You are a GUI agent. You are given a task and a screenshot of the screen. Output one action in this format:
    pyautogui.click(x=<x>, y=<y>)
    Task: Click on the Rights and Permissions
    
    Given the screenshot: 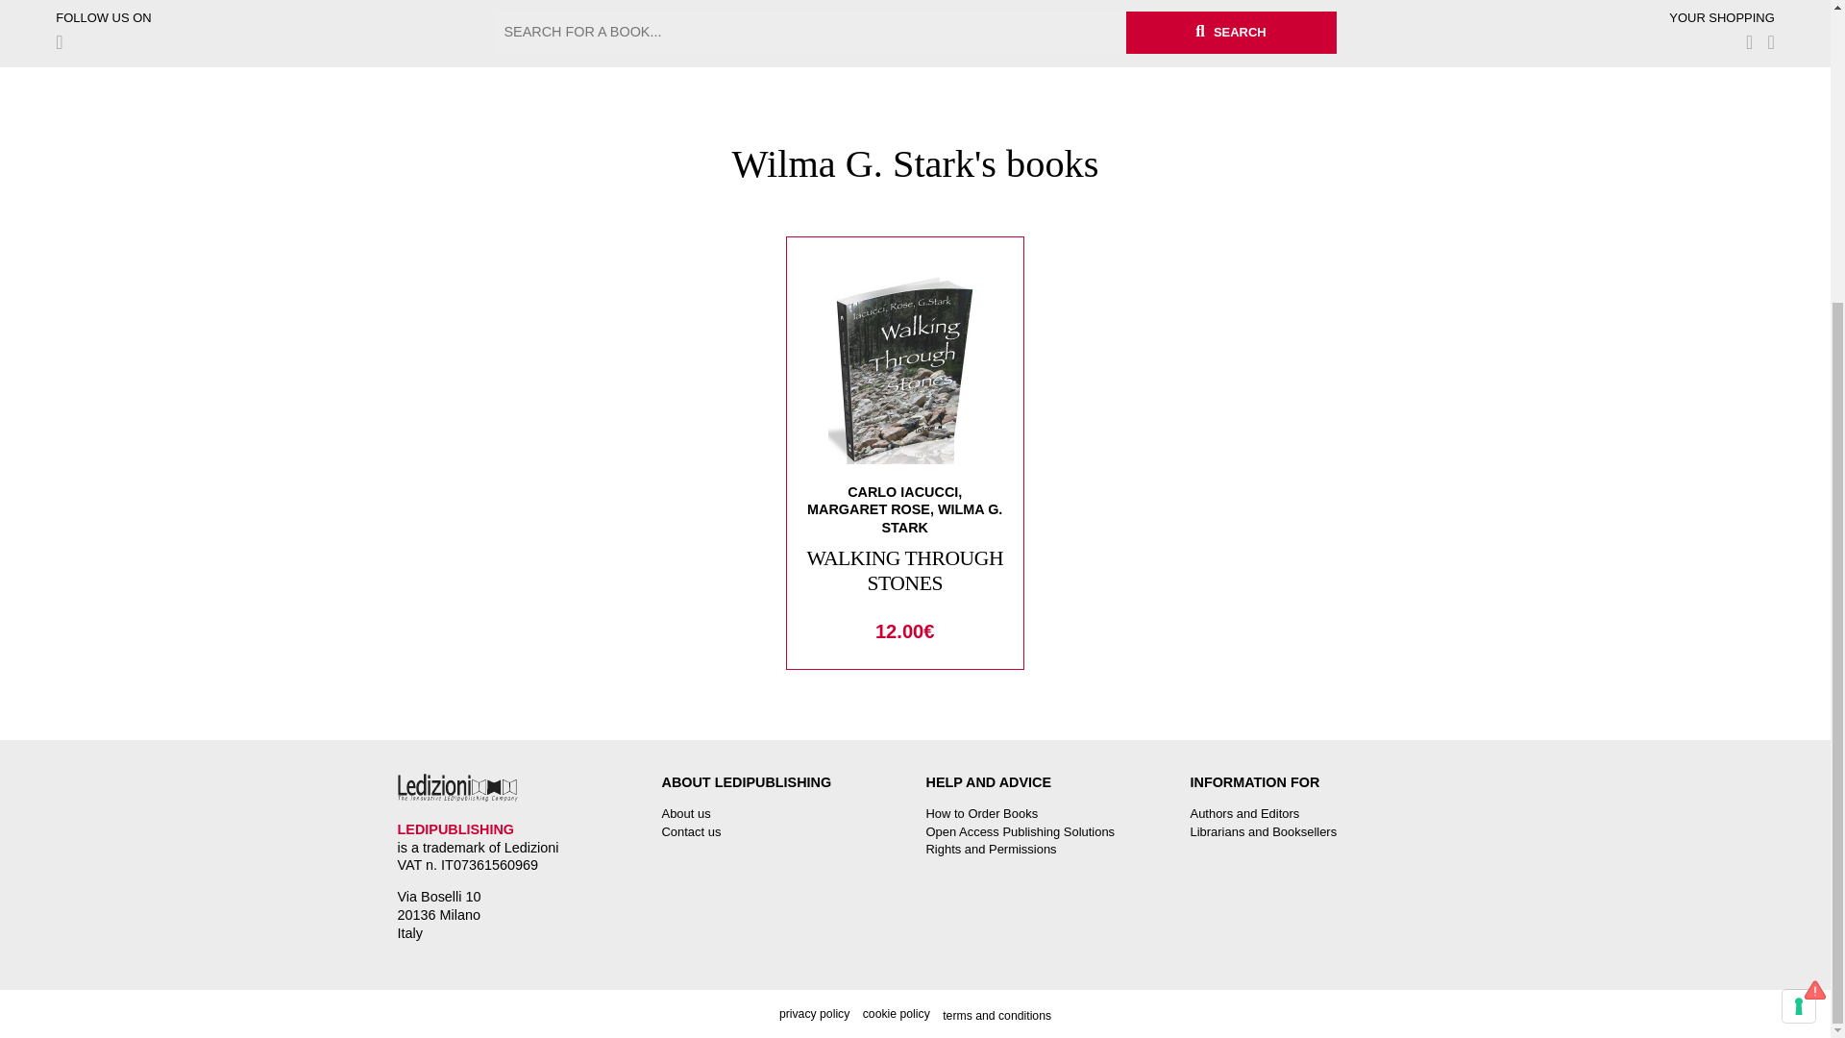 What is the action you would take?
    pyautogui.click(x=992, y=849)
    